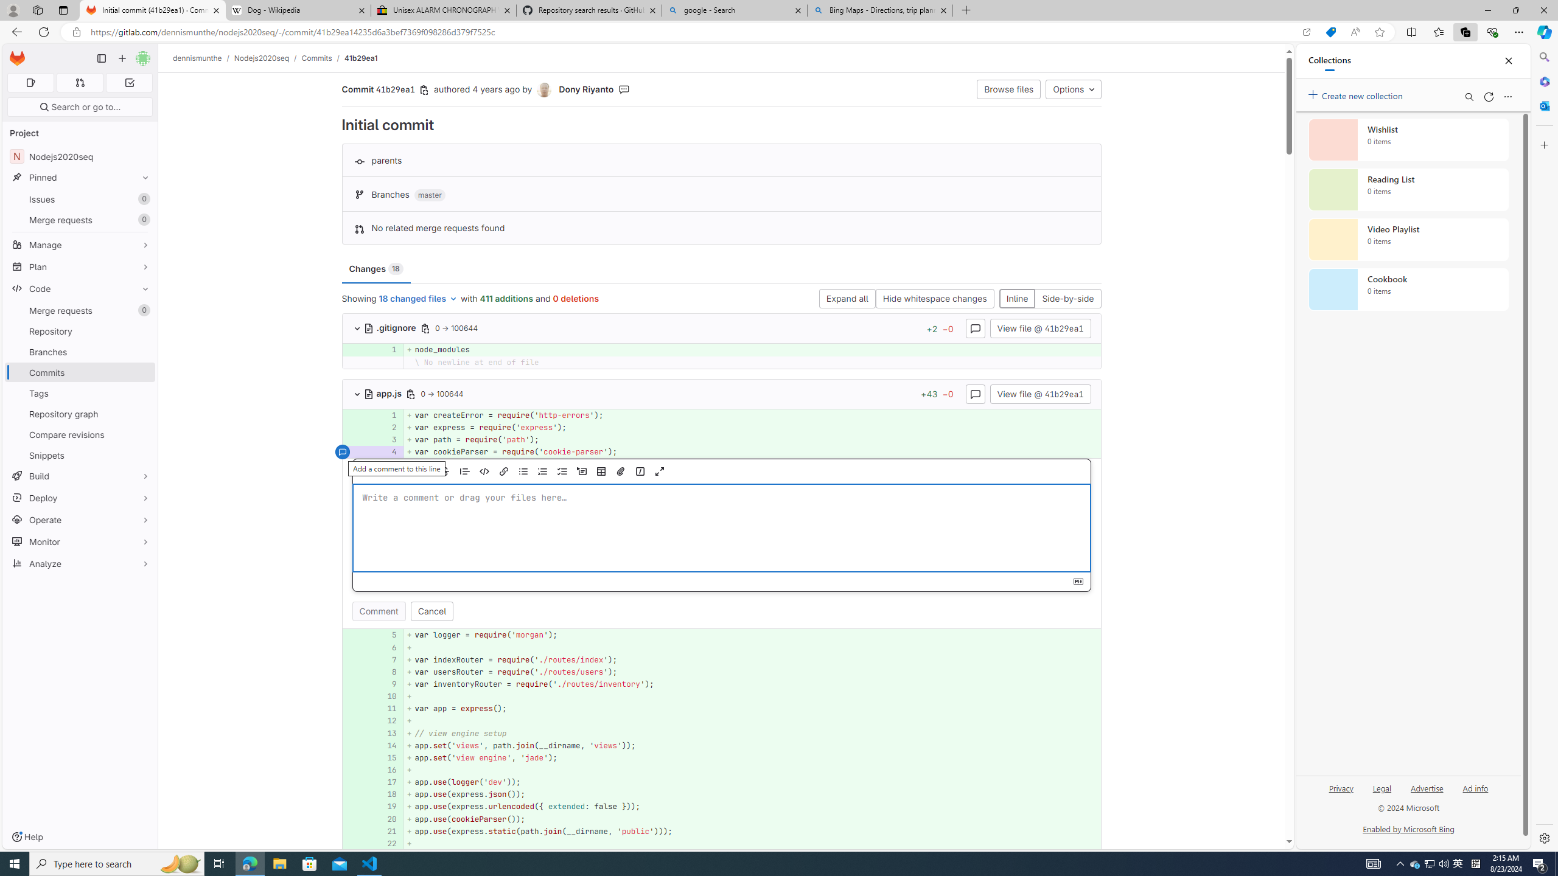  What do you see at coordinates (847, 299) in the screenshot?
I see `Expand all` at bounding box center [847, 299].